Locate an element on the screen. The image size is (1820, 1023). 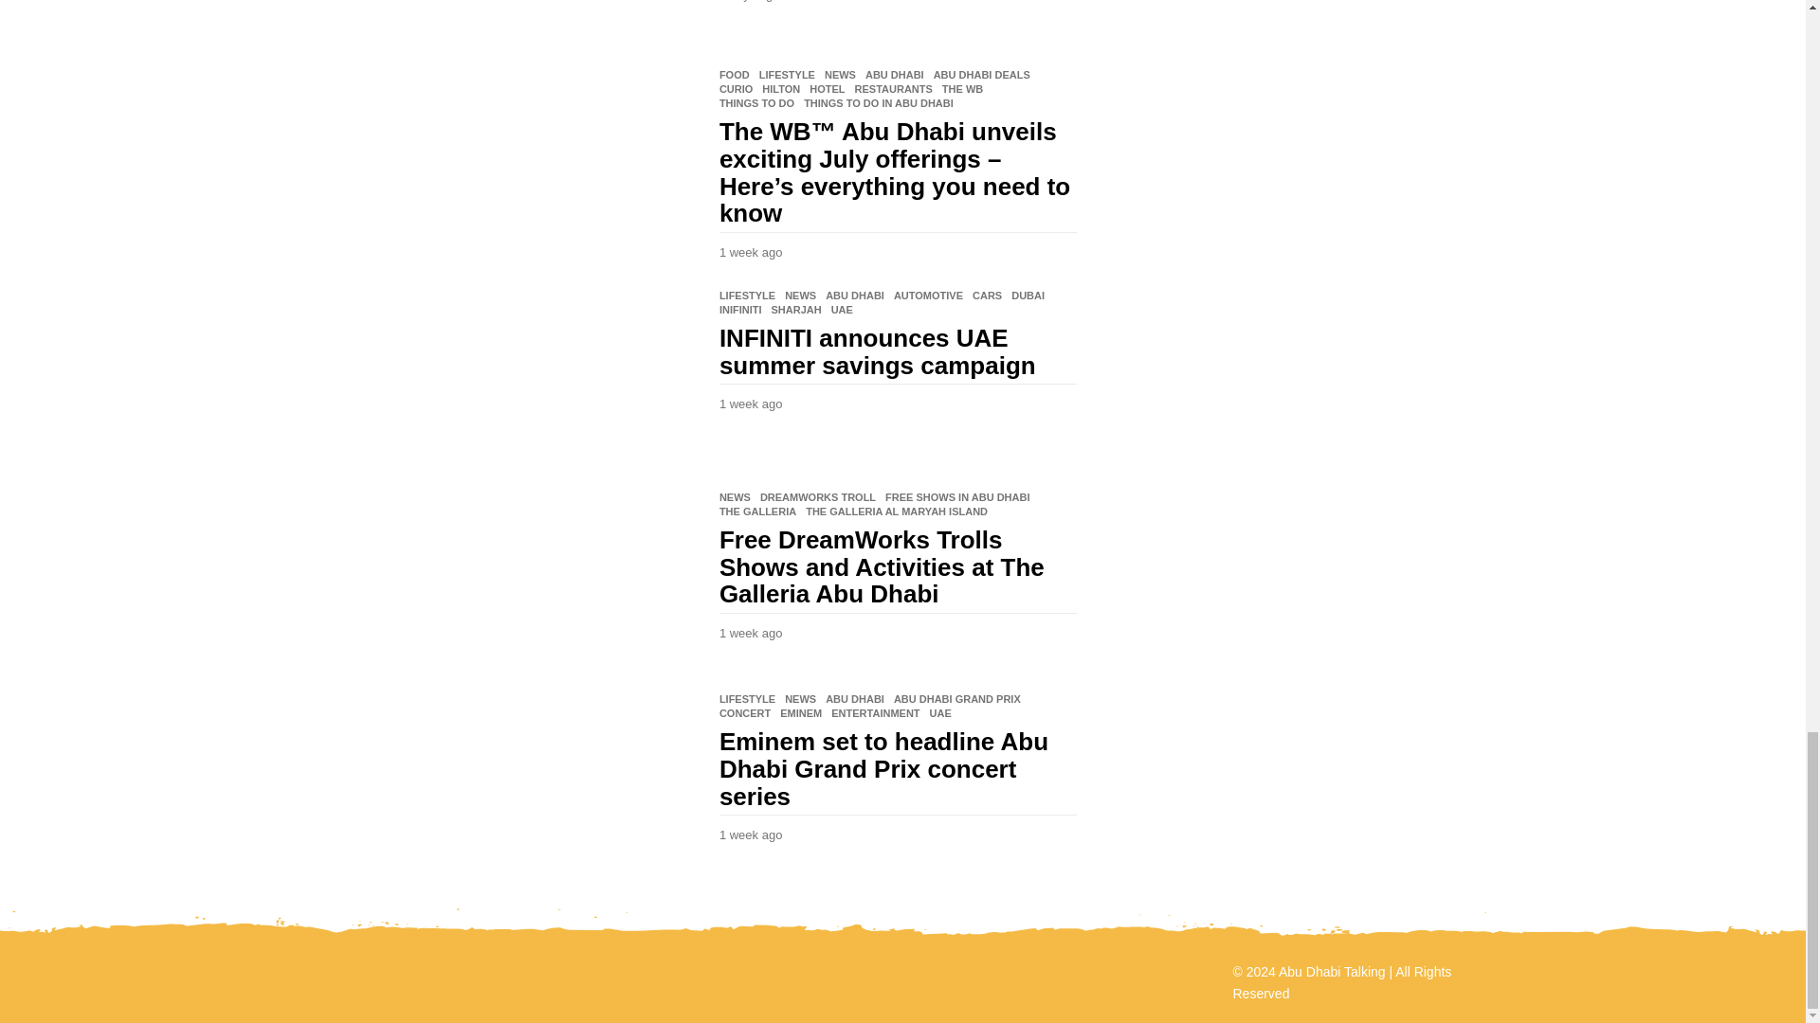
OMODA E5: Unveiling the Next Generation of Electric SUVs is located at coordinates (525, 21).